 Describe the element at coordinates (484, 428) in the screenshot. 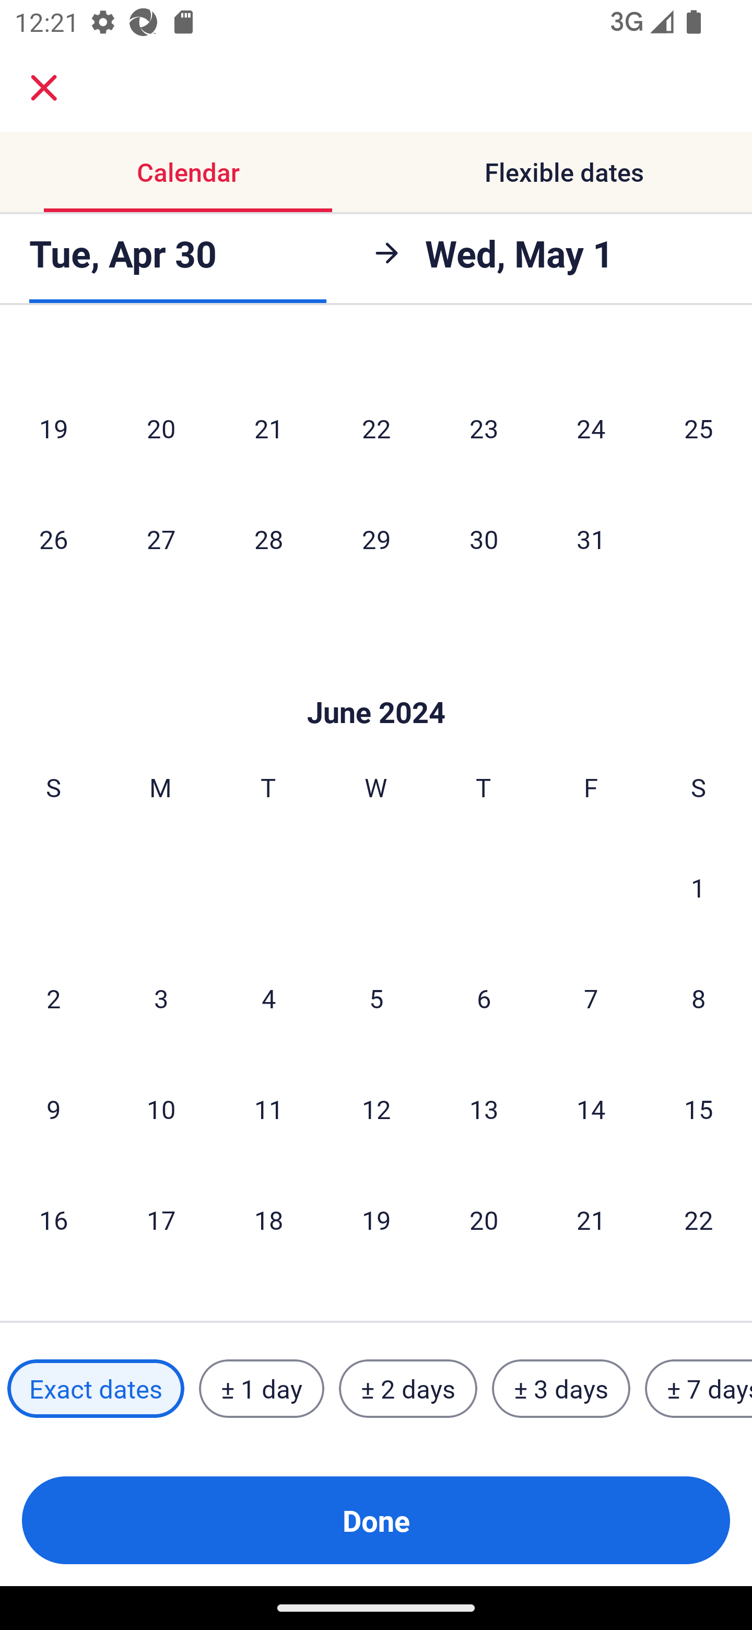

I see `23 Thursday, May 23, 2024` at that location.